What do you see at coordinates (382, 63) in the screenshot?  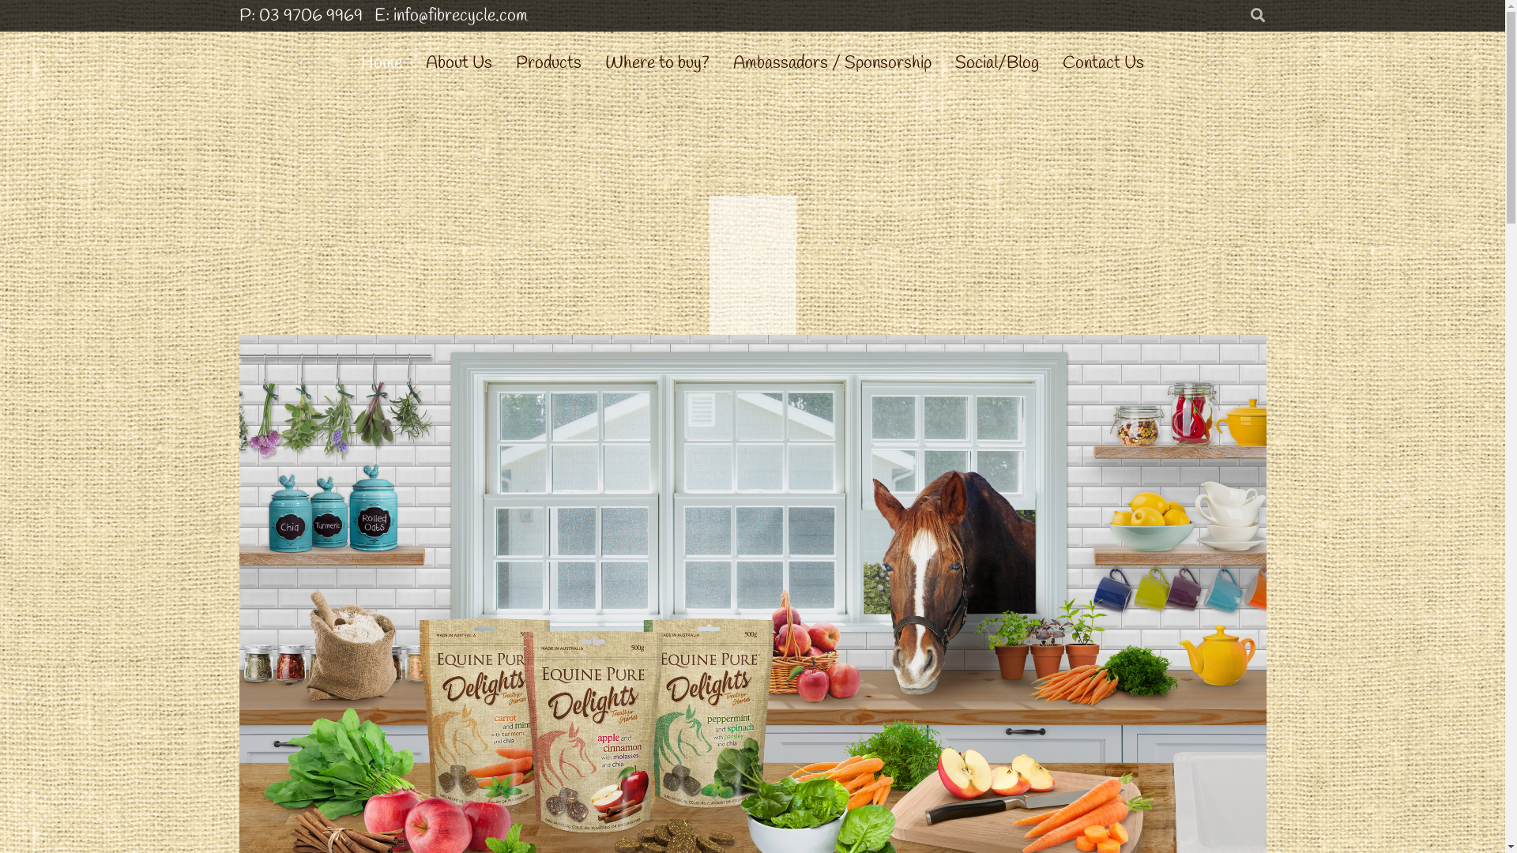 I see `Home` at bounding box center [382, 63].